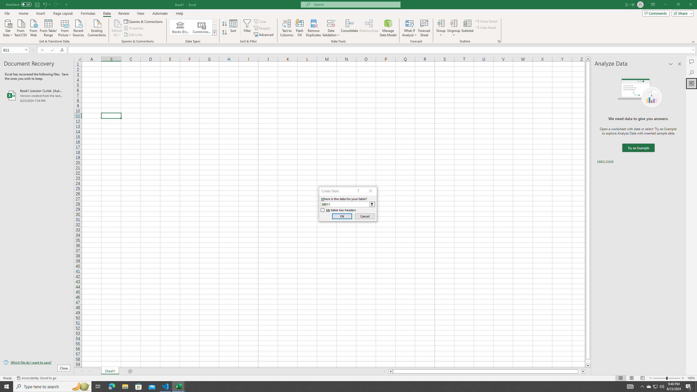  What do you see at coordinates (201, 27) in the screenshot?
I see `Currencies (English)` at bounding box center [201, 27].